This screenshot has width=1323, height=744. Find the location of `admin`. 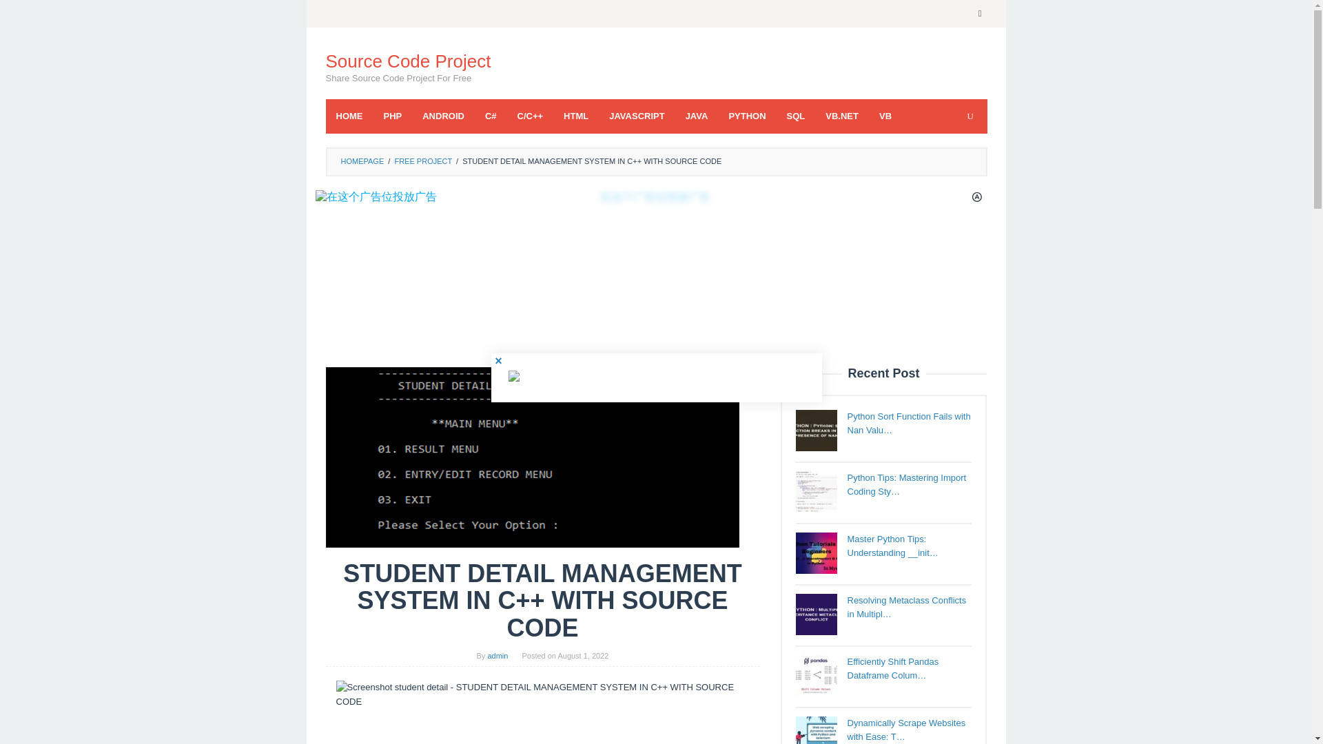

admin is located at coordinates (498, 656).